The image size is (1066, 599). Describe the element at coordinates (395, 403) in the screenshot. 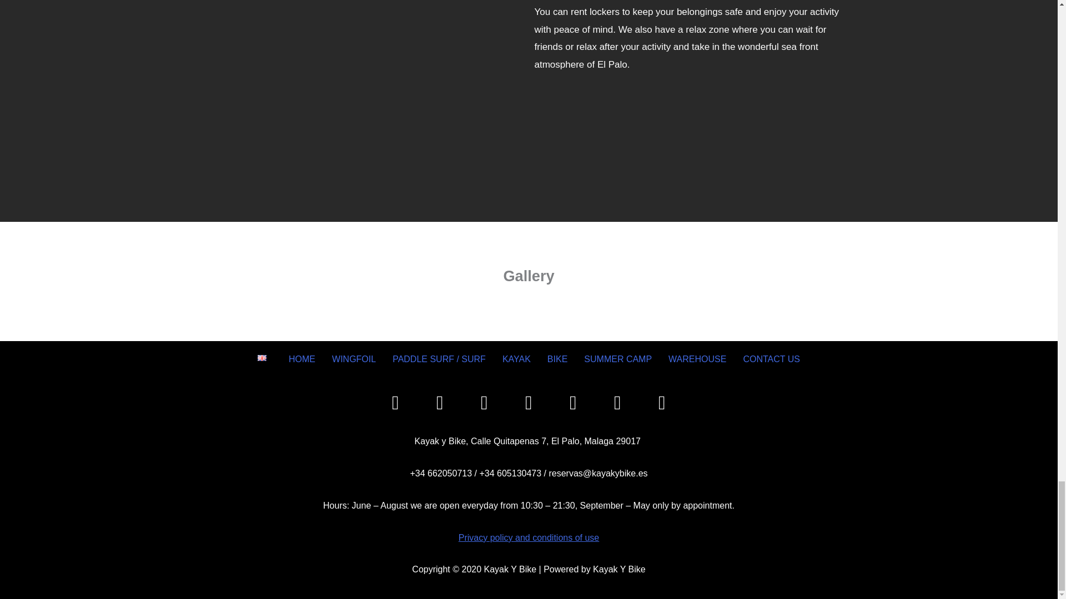

I see `Facebook` at that location.